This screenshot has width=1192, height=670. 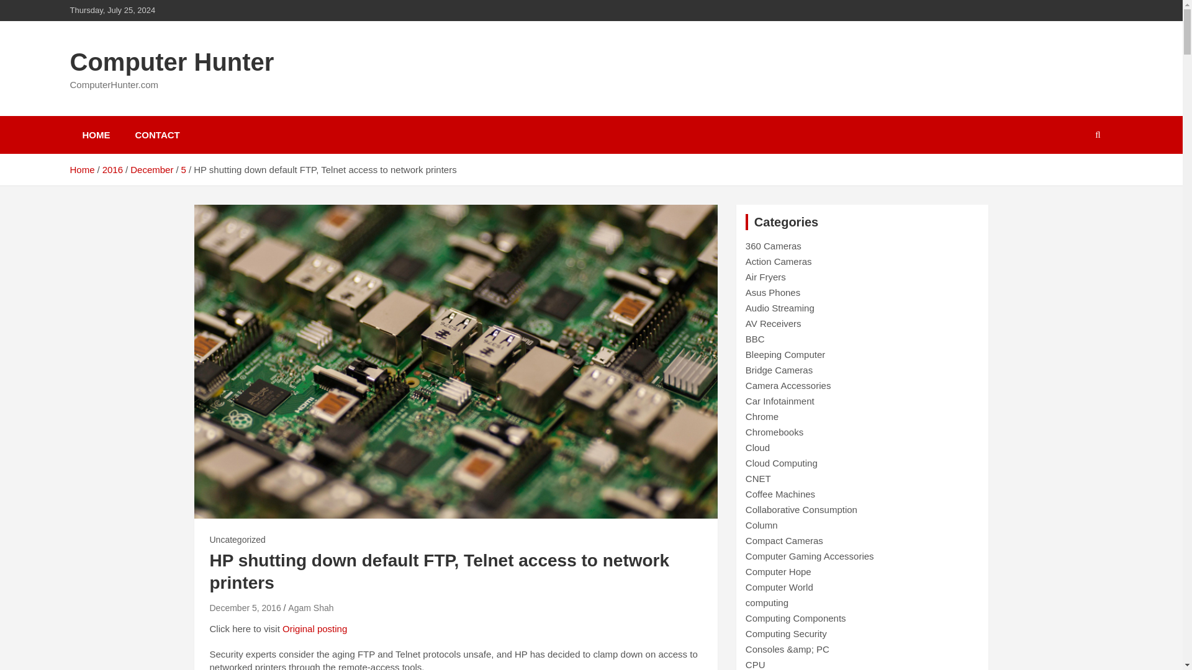 I want to click on Agam Shah, so click(x=310, y=608).